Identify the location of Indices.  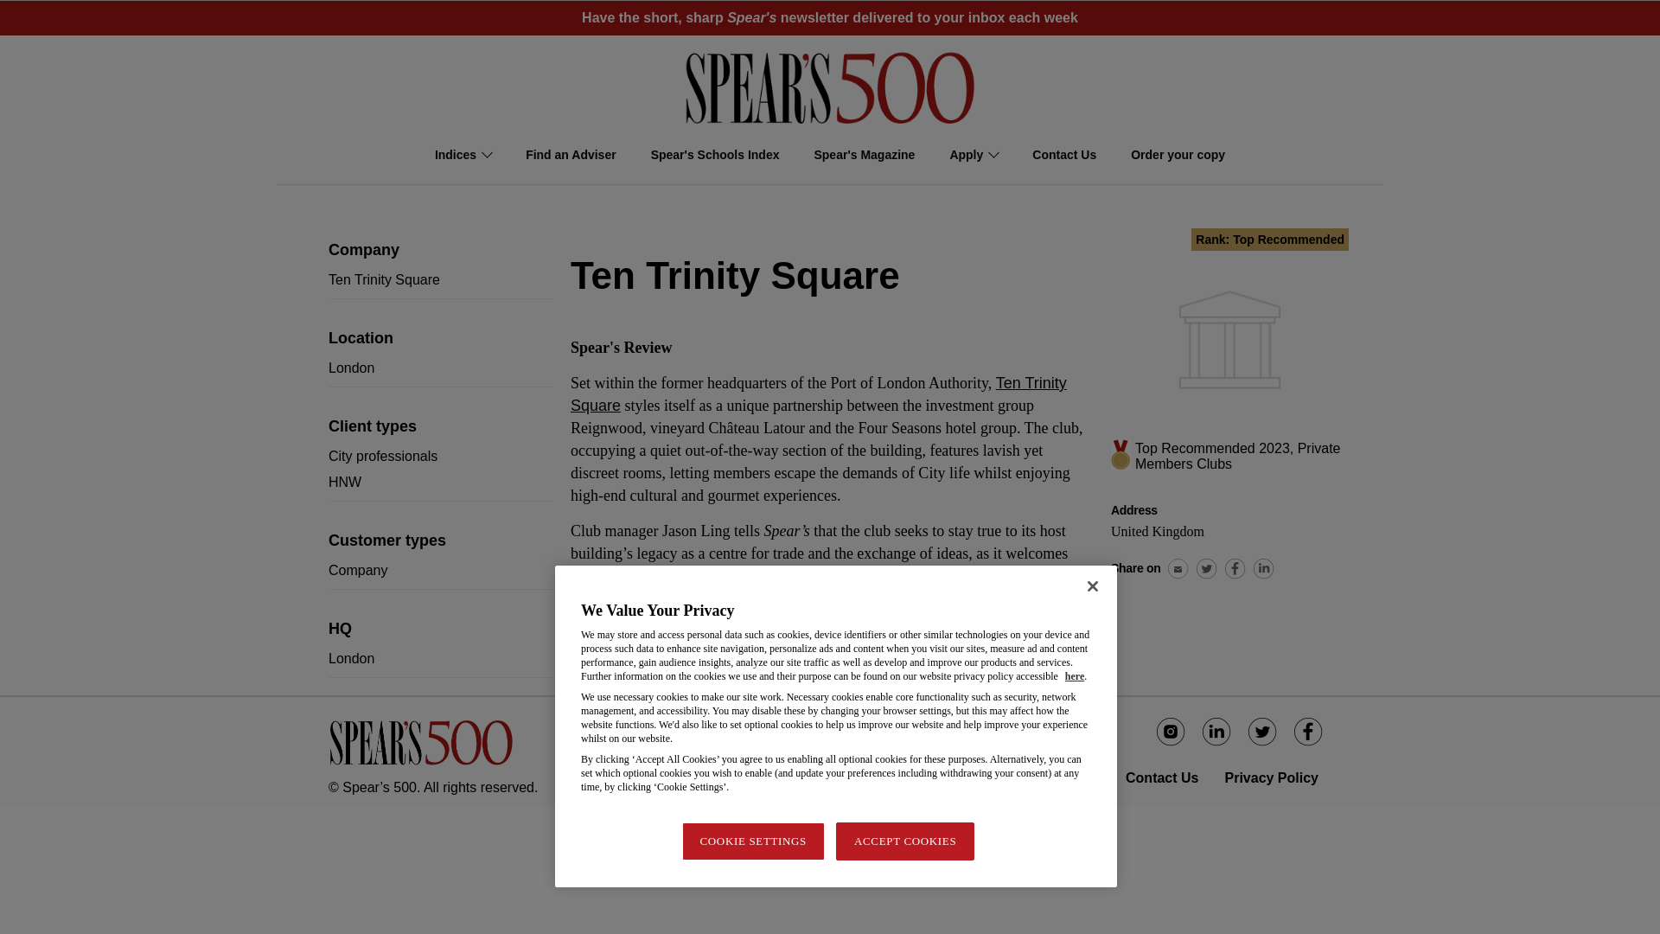
(463, 168).